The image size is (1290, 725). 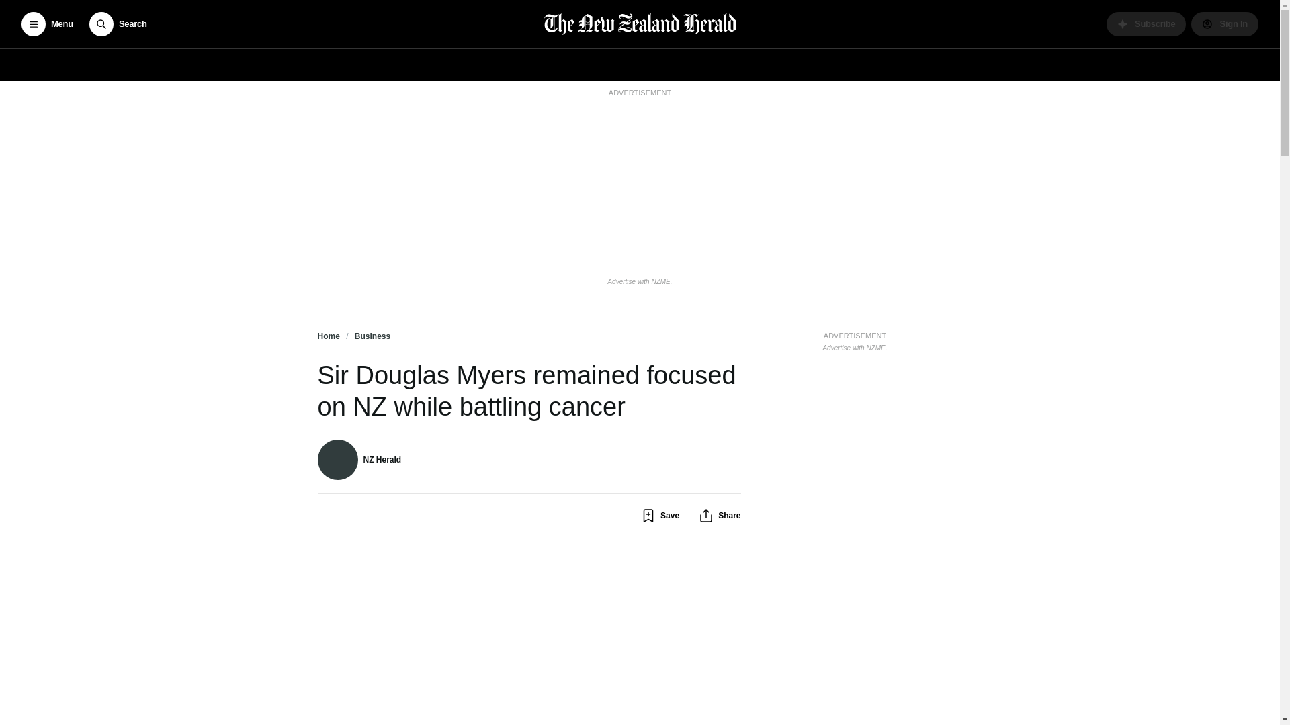 I want to click on Subscribe, so click(x=1146, y=24).